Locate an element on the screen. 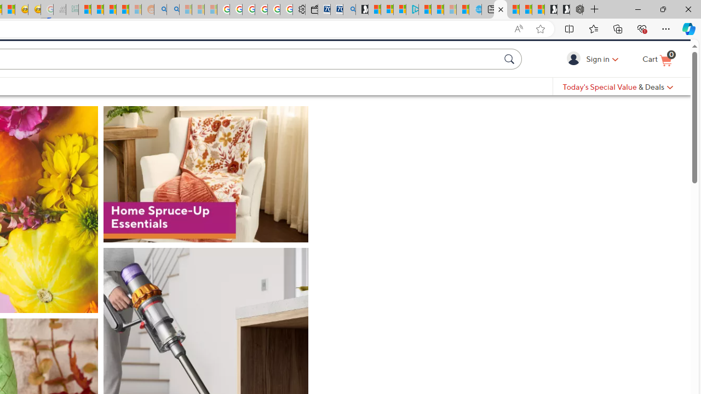  Cheap Car Rentals - Save70.com is located at coordinates (336, 10).